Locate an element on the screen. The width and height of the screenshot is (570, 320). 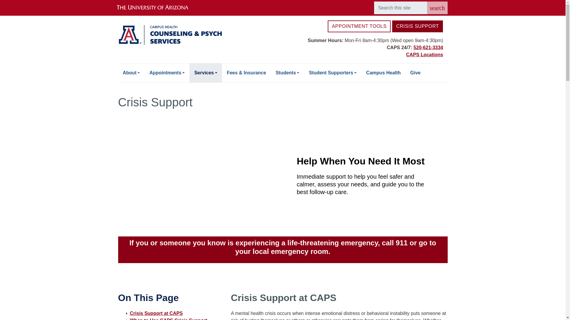
APPOINTMENT TOOLS is located at coordinates (359, 26).